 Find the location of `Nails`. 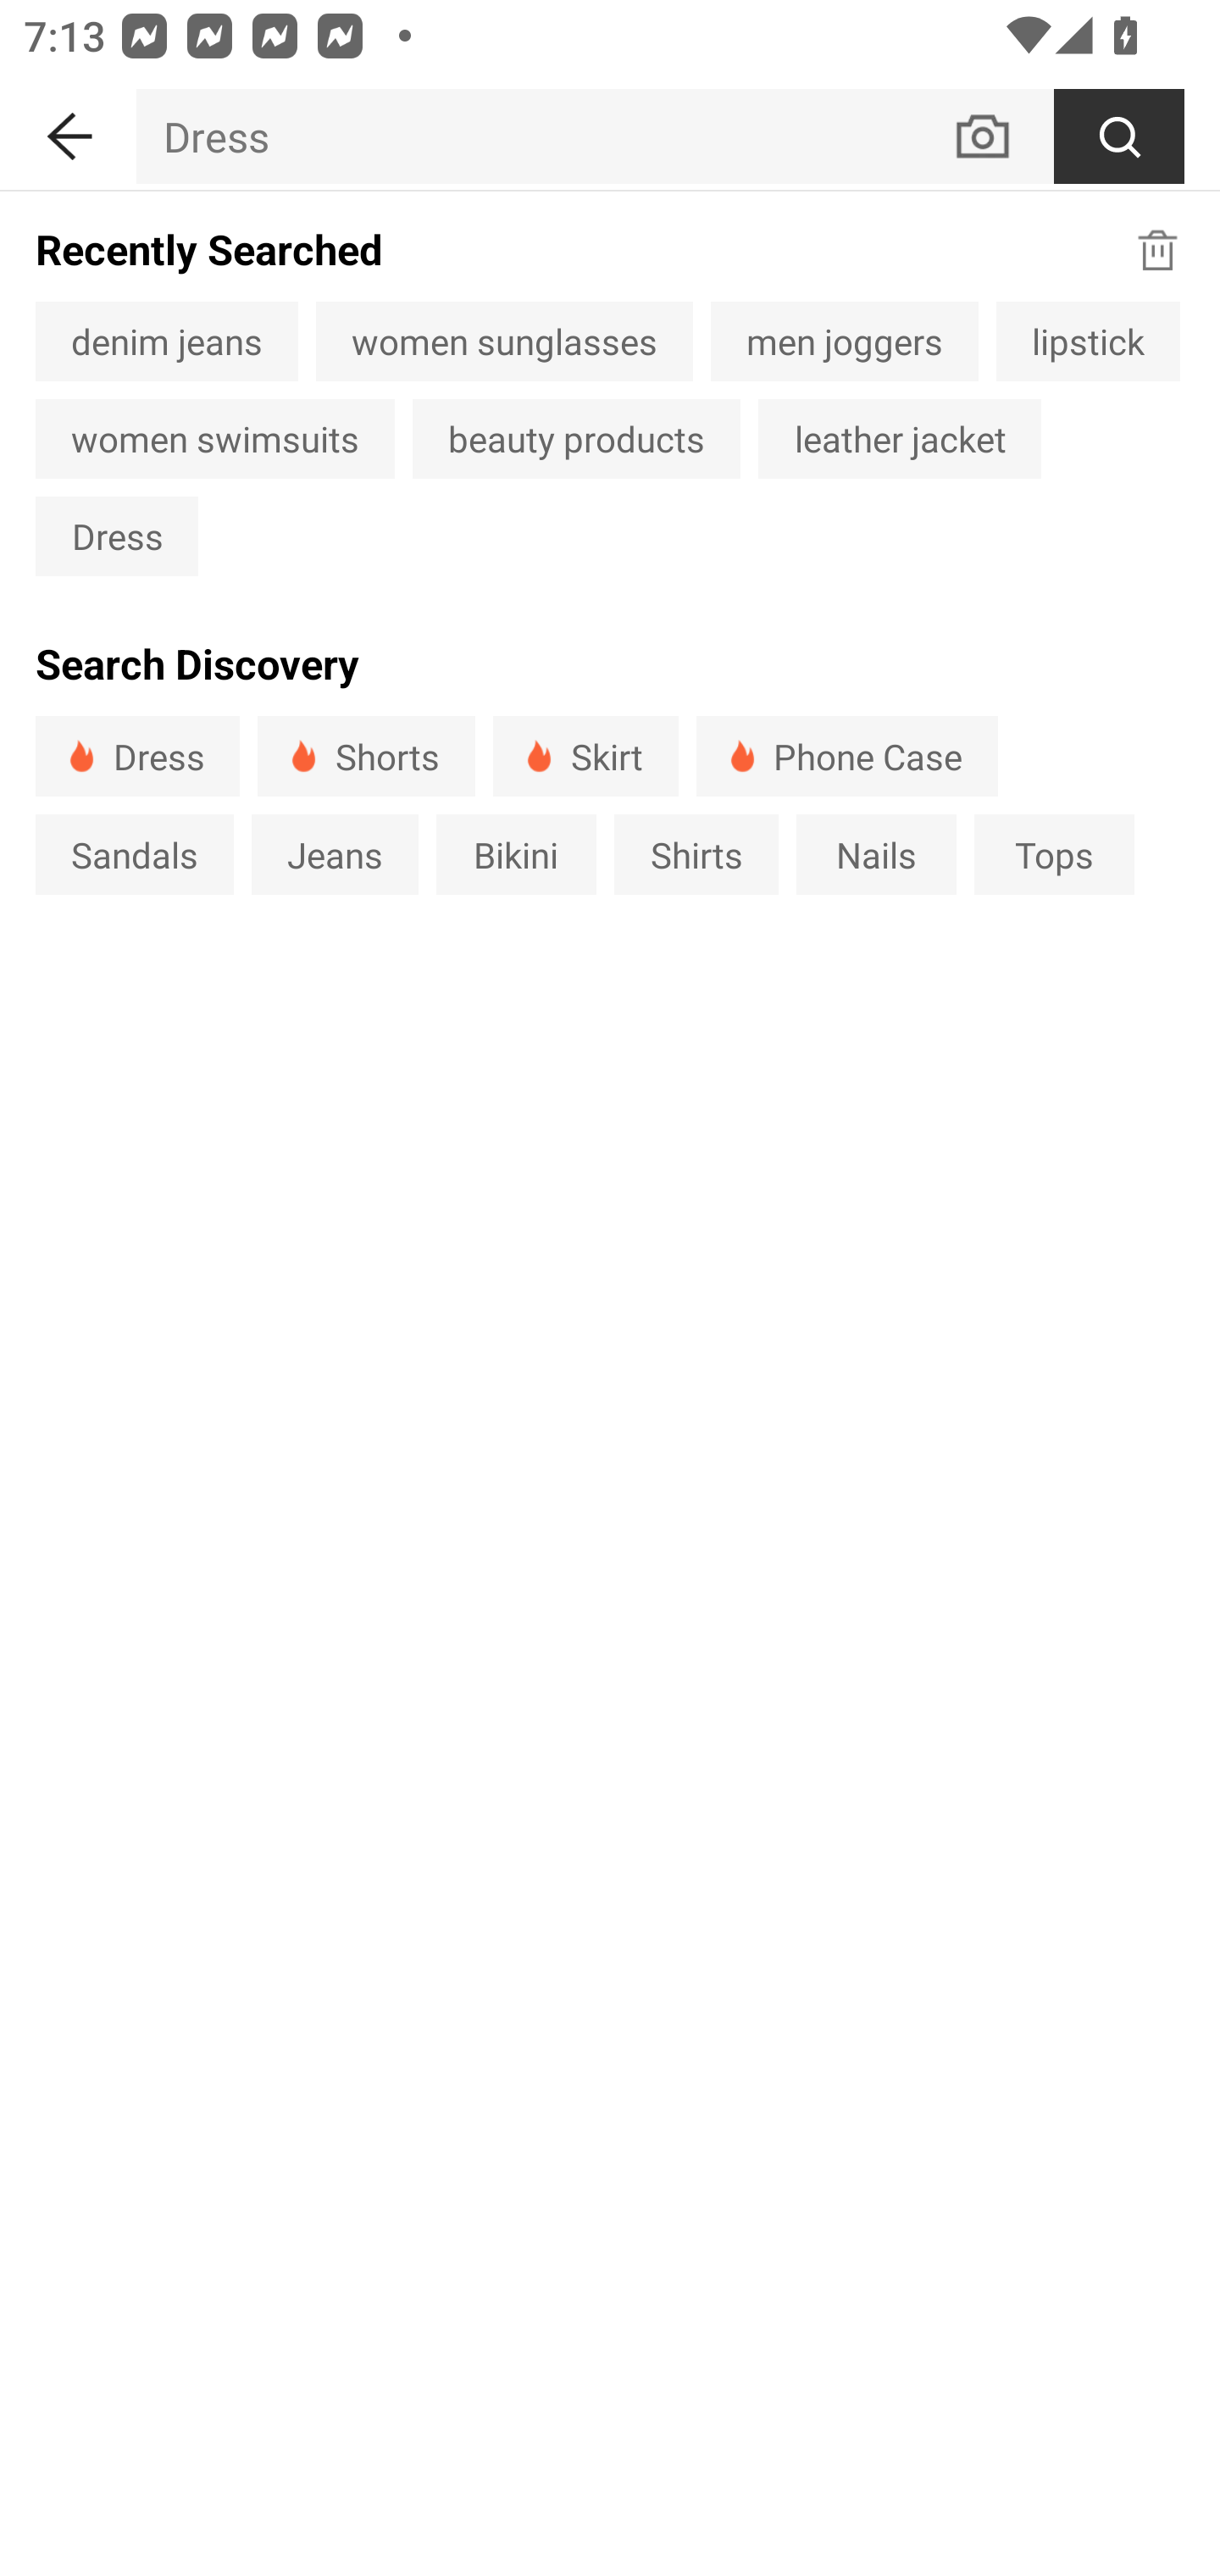

Nails is located at coordinates (876, 853).